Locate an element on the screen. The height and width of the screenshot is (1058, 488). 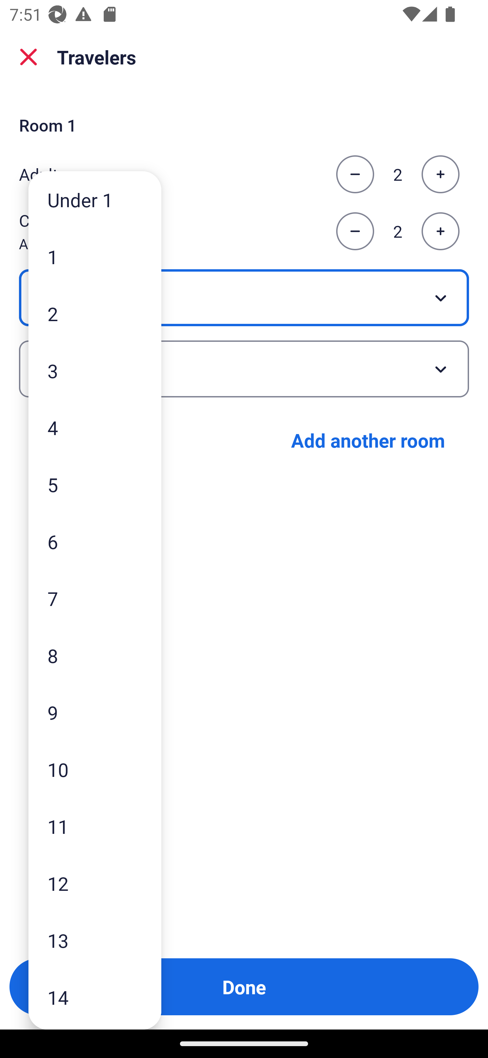
10 is located at coordinates (95, 769).